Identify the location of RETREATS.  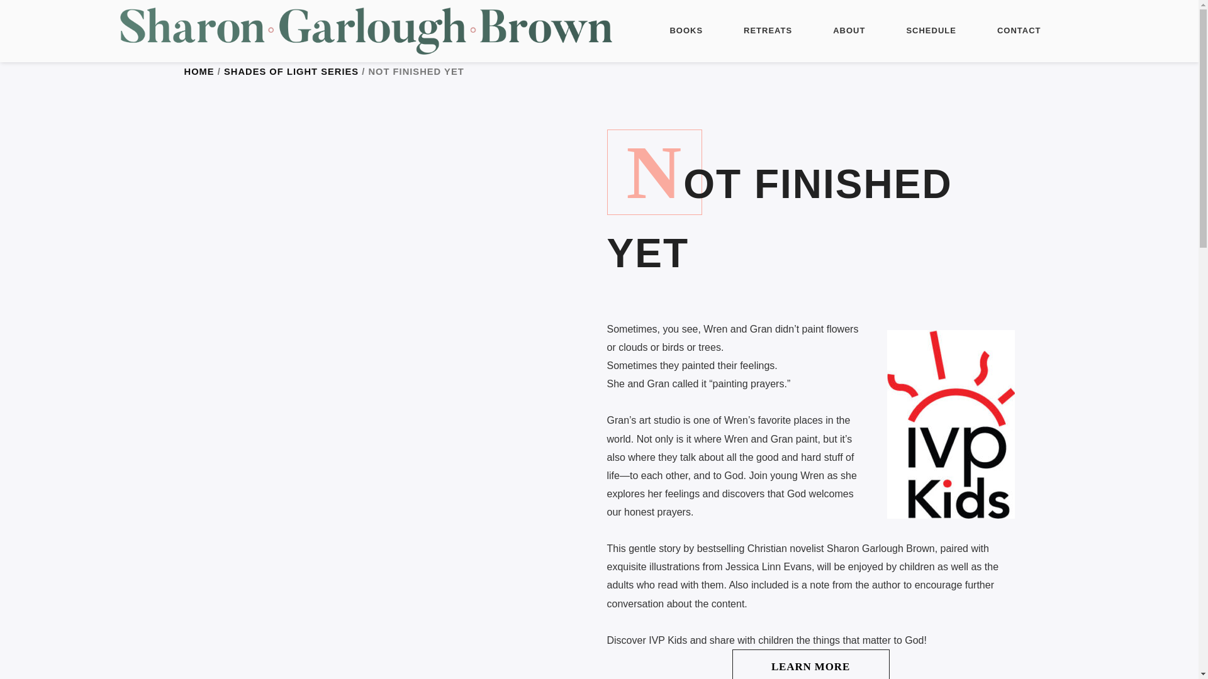
(768, 31).